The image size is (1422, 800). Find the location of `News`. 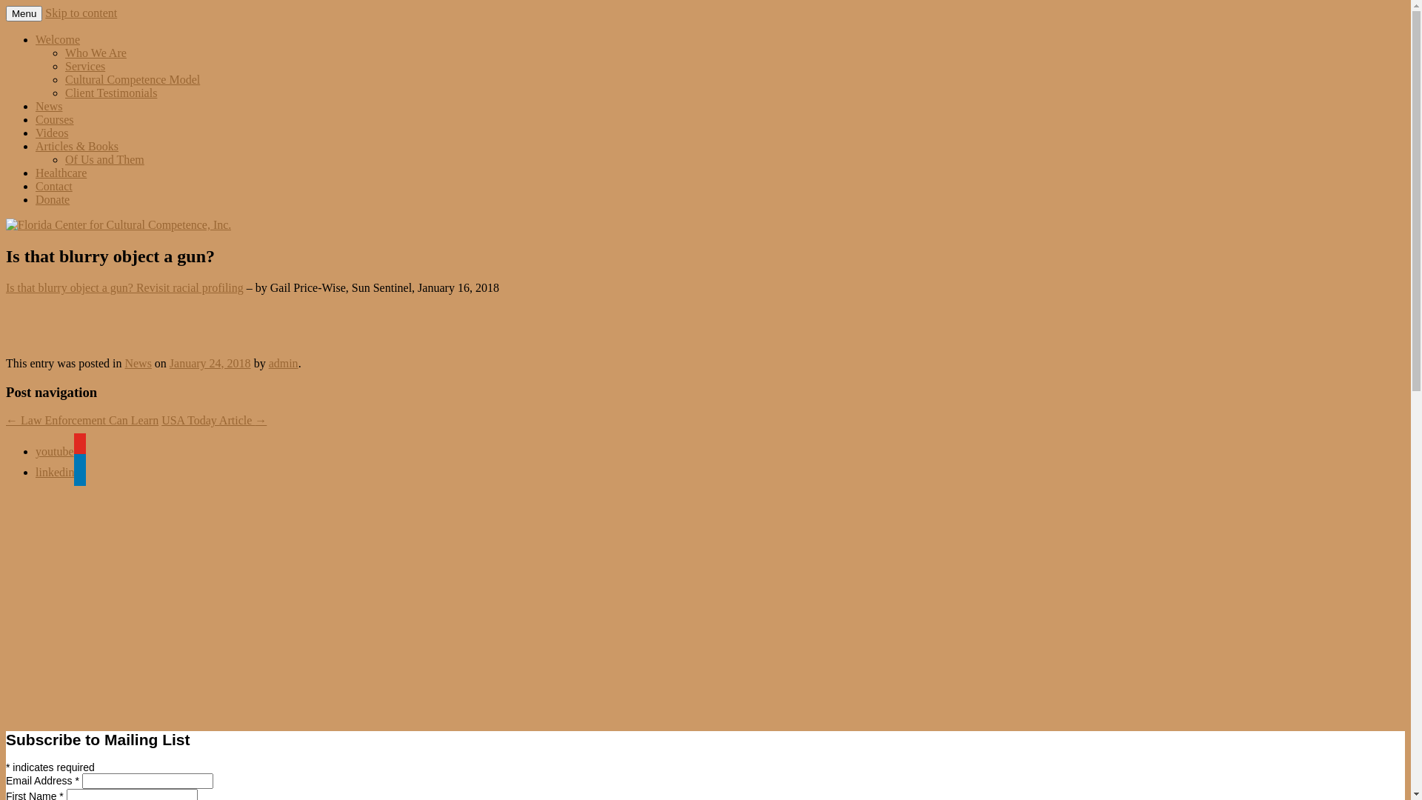

News is located at coordinates (49, 107).